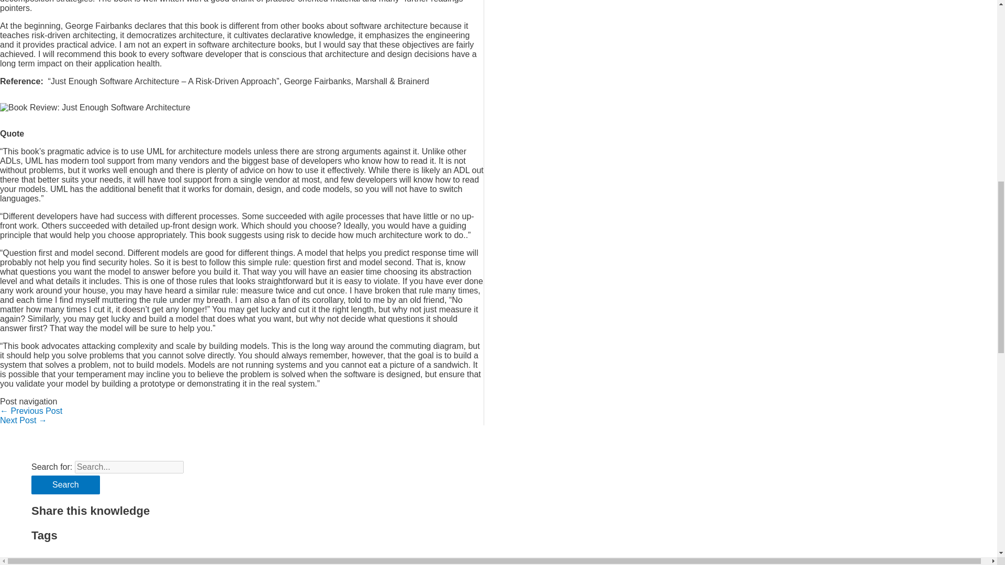 The image size is (1005, 565). Describe the element at coordinates (61, 561) in the screenshot. I see `activity diagram` at that location.